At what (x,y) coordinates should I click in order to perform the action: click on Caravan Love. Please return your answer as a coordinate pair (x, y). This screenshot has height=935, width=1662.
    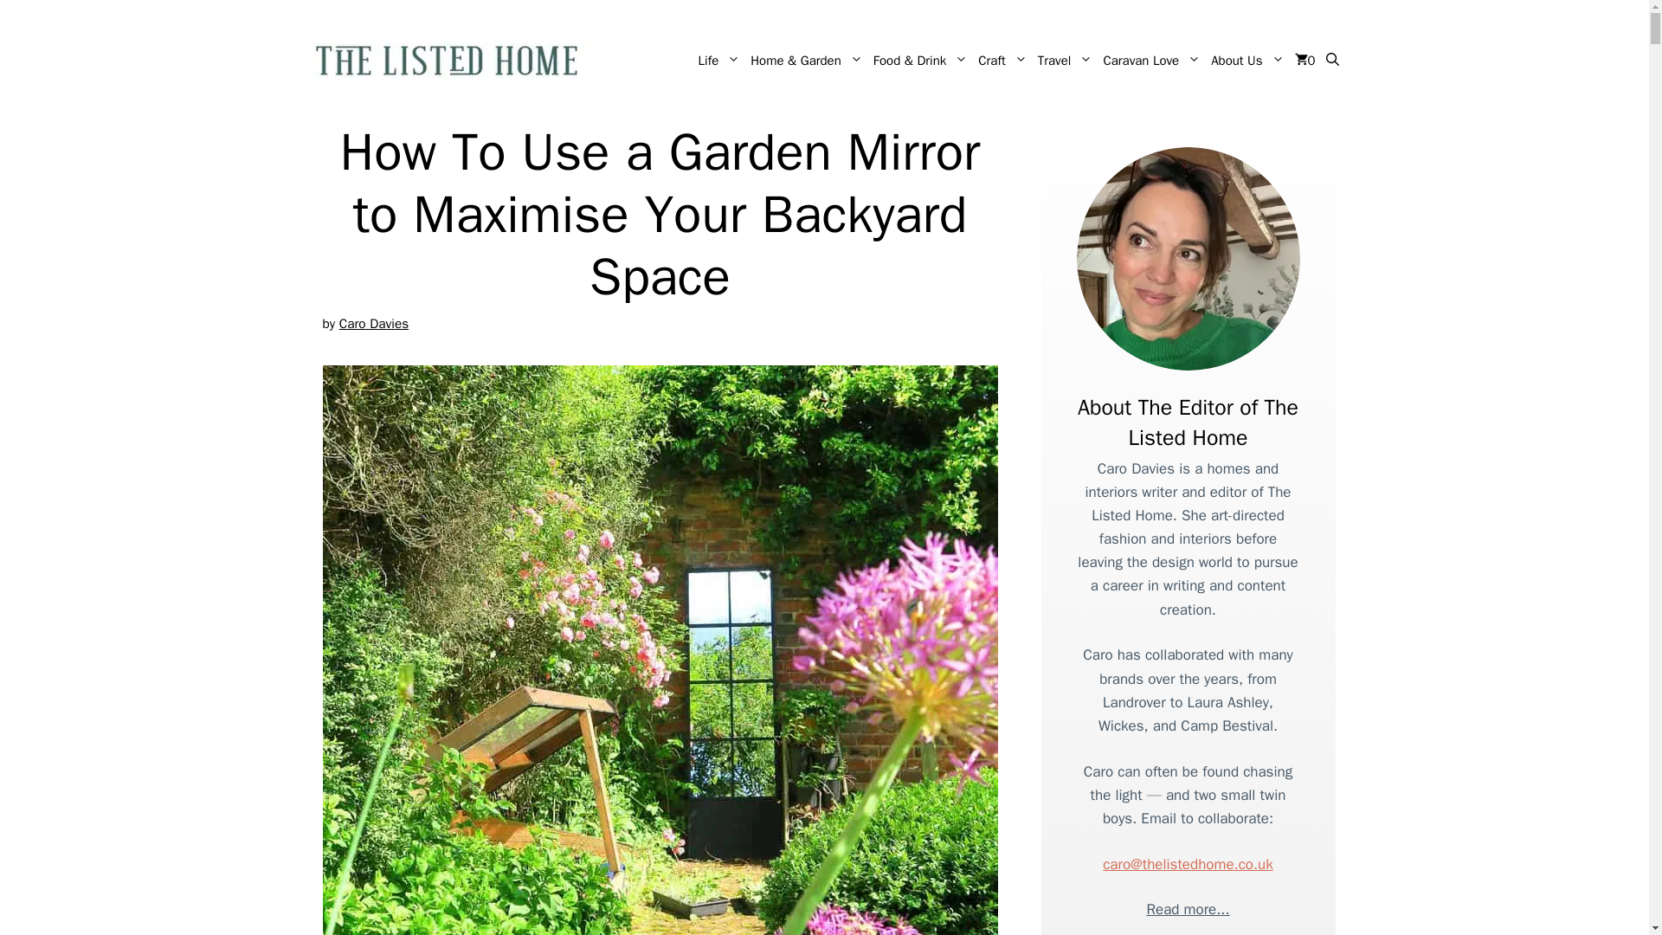
    Looking at the image, I should click on (1151, 61).